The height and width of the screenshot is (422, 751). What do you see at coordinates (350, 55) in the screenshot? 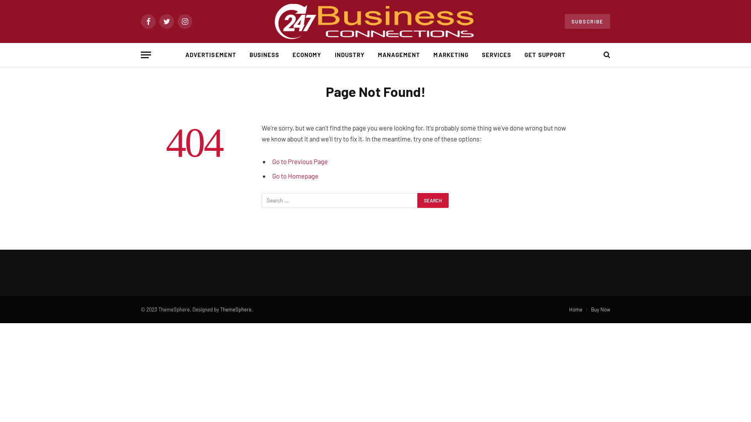
I see `INDUSTRY` at bounding box center [350, 55].